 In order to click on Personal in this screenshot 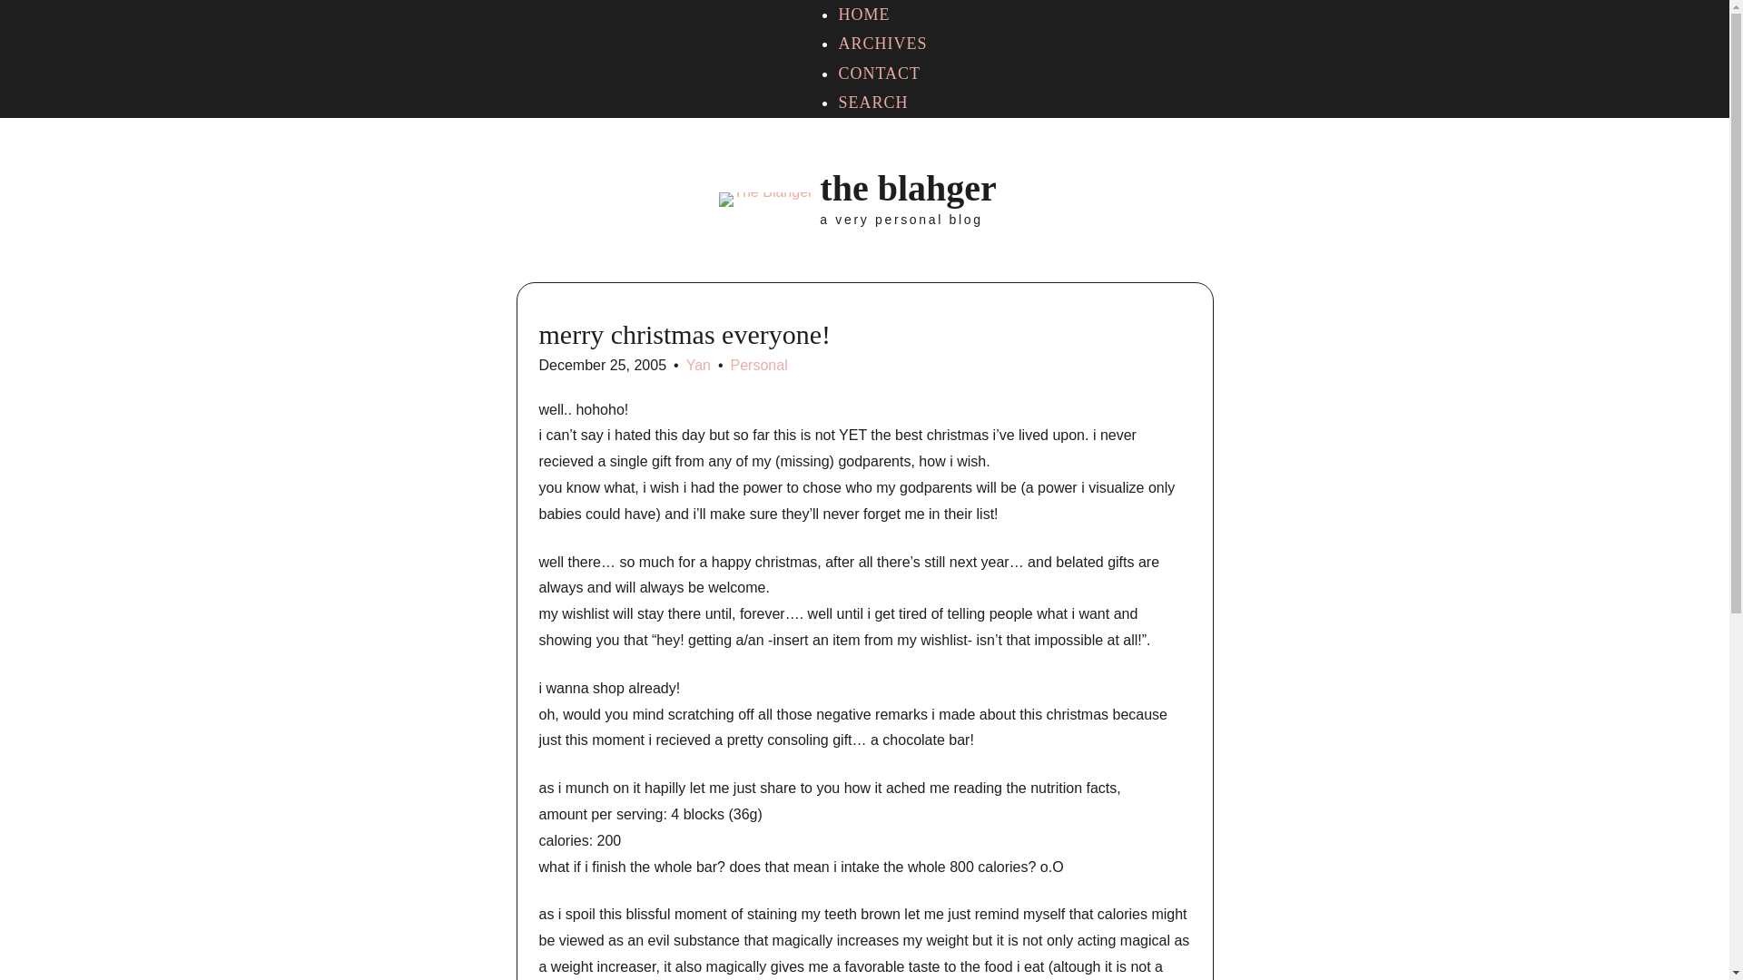, I will do `click(759, 365)`.